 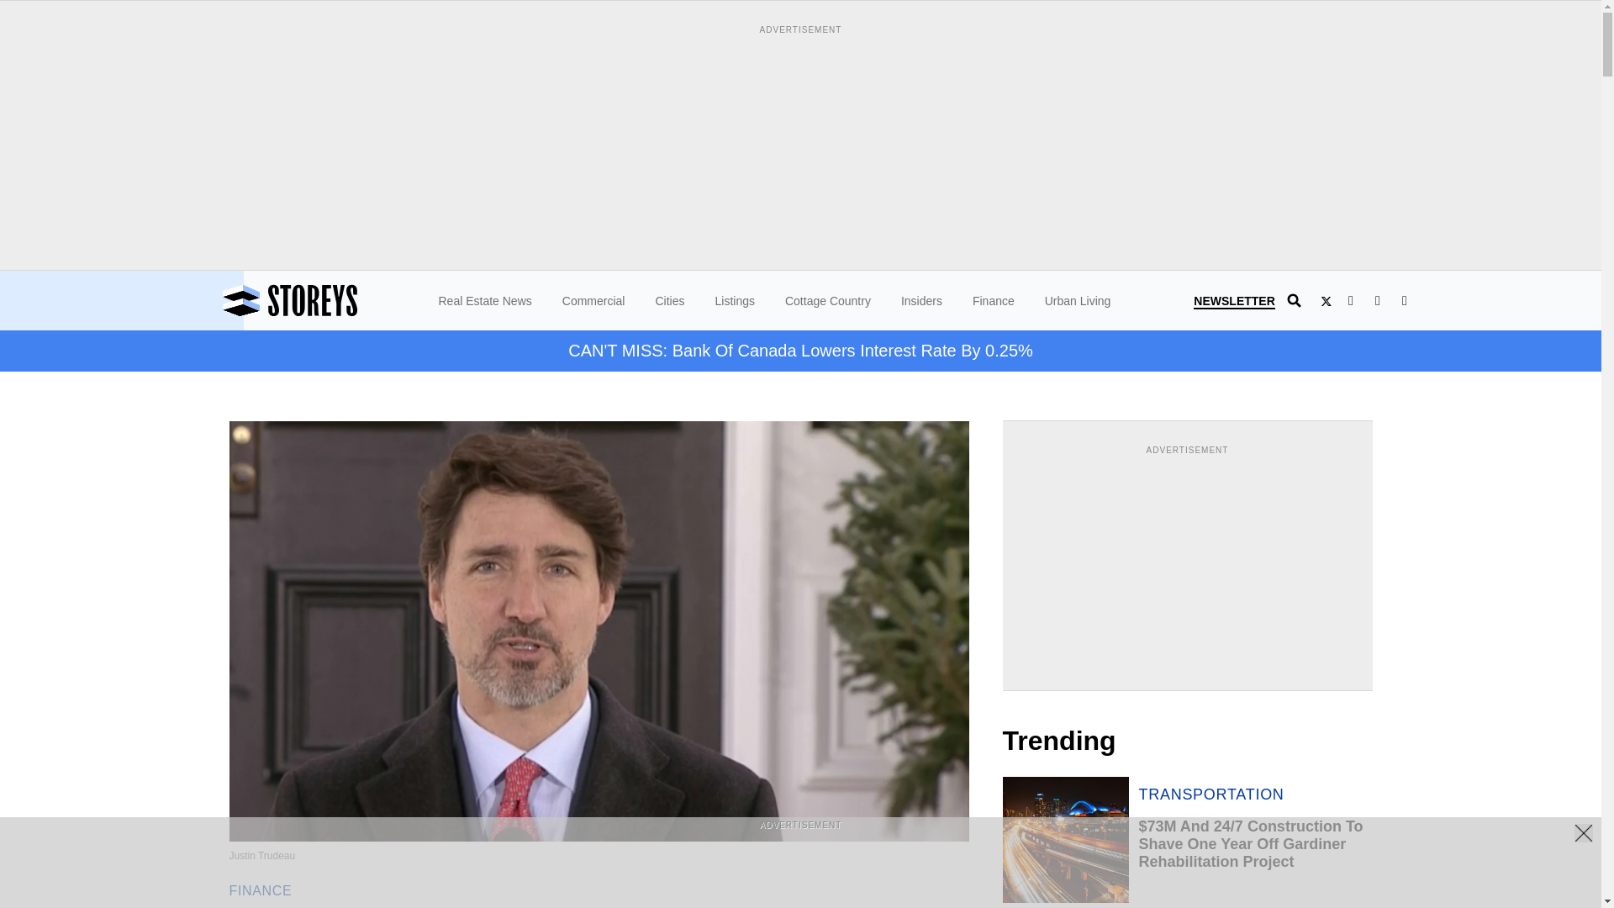 I want to click on 3rd party ad content, so click(x=799, y=870).